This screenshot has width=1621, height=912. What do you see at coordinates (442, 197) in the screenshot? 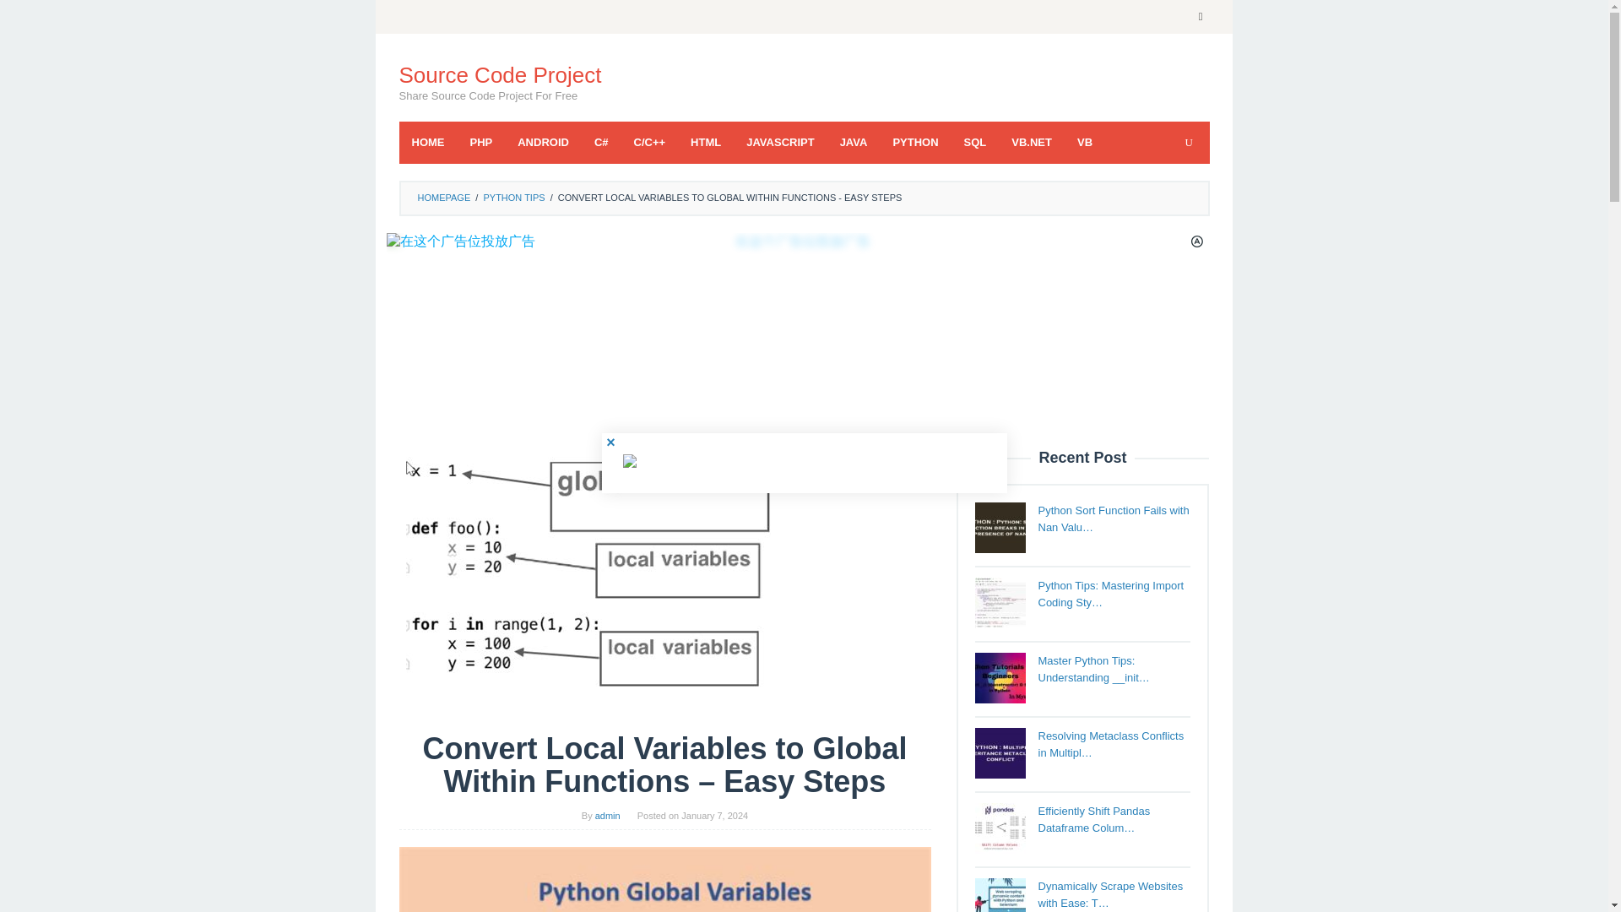
I see `HOMEPAGE` at bounding box center [442, 197].